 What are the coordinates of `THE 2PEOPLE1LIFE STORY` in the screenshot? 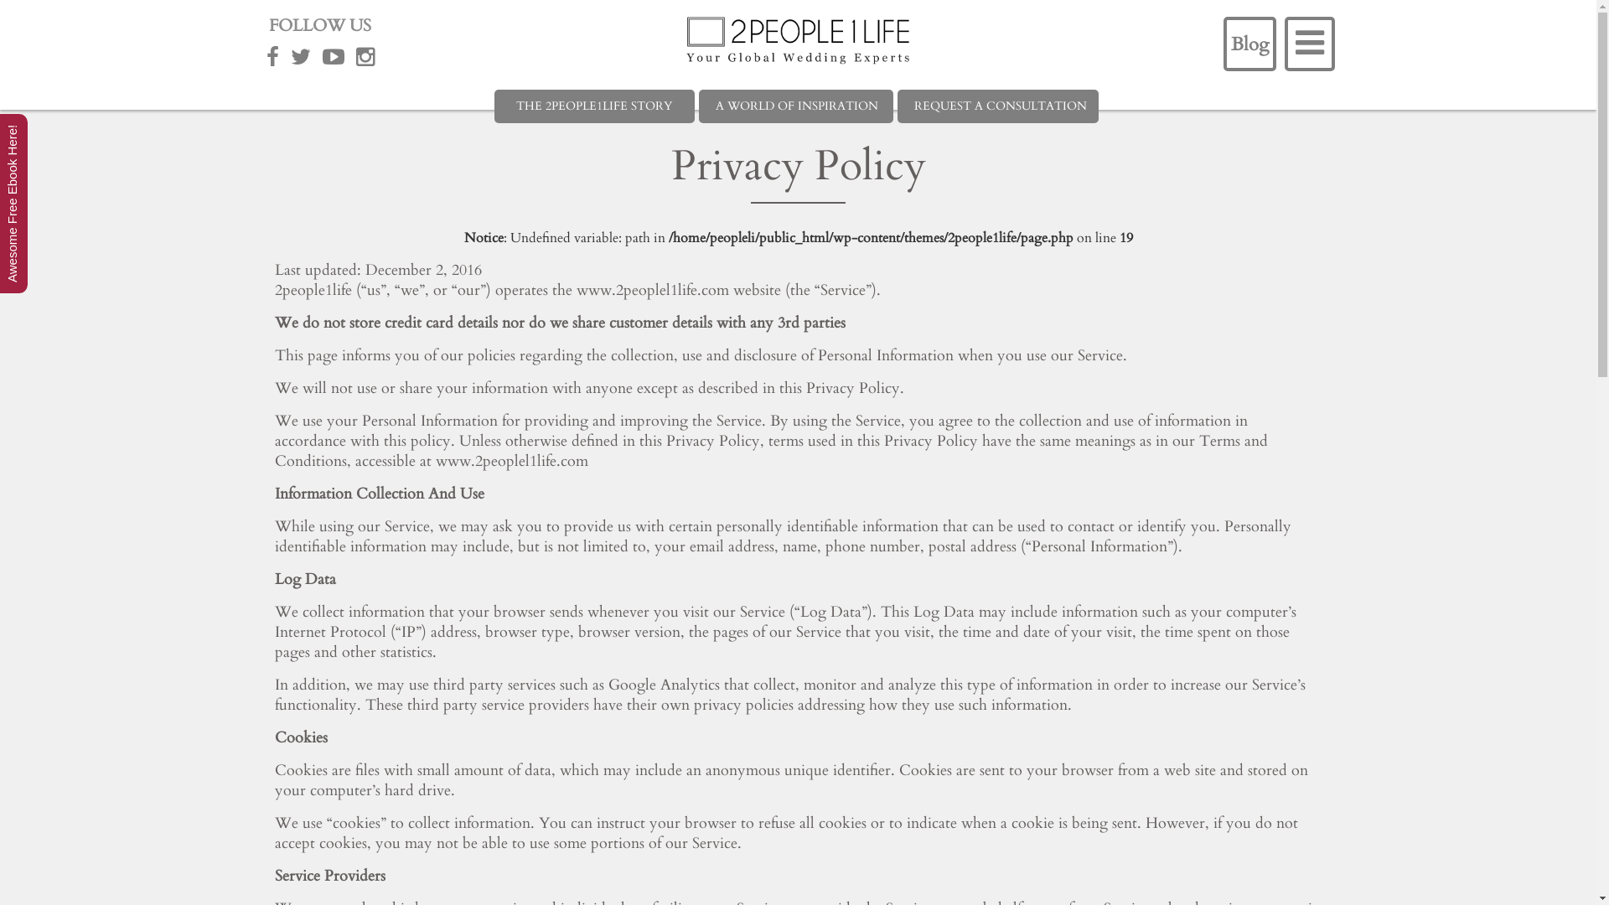 It's located at (595, 106).